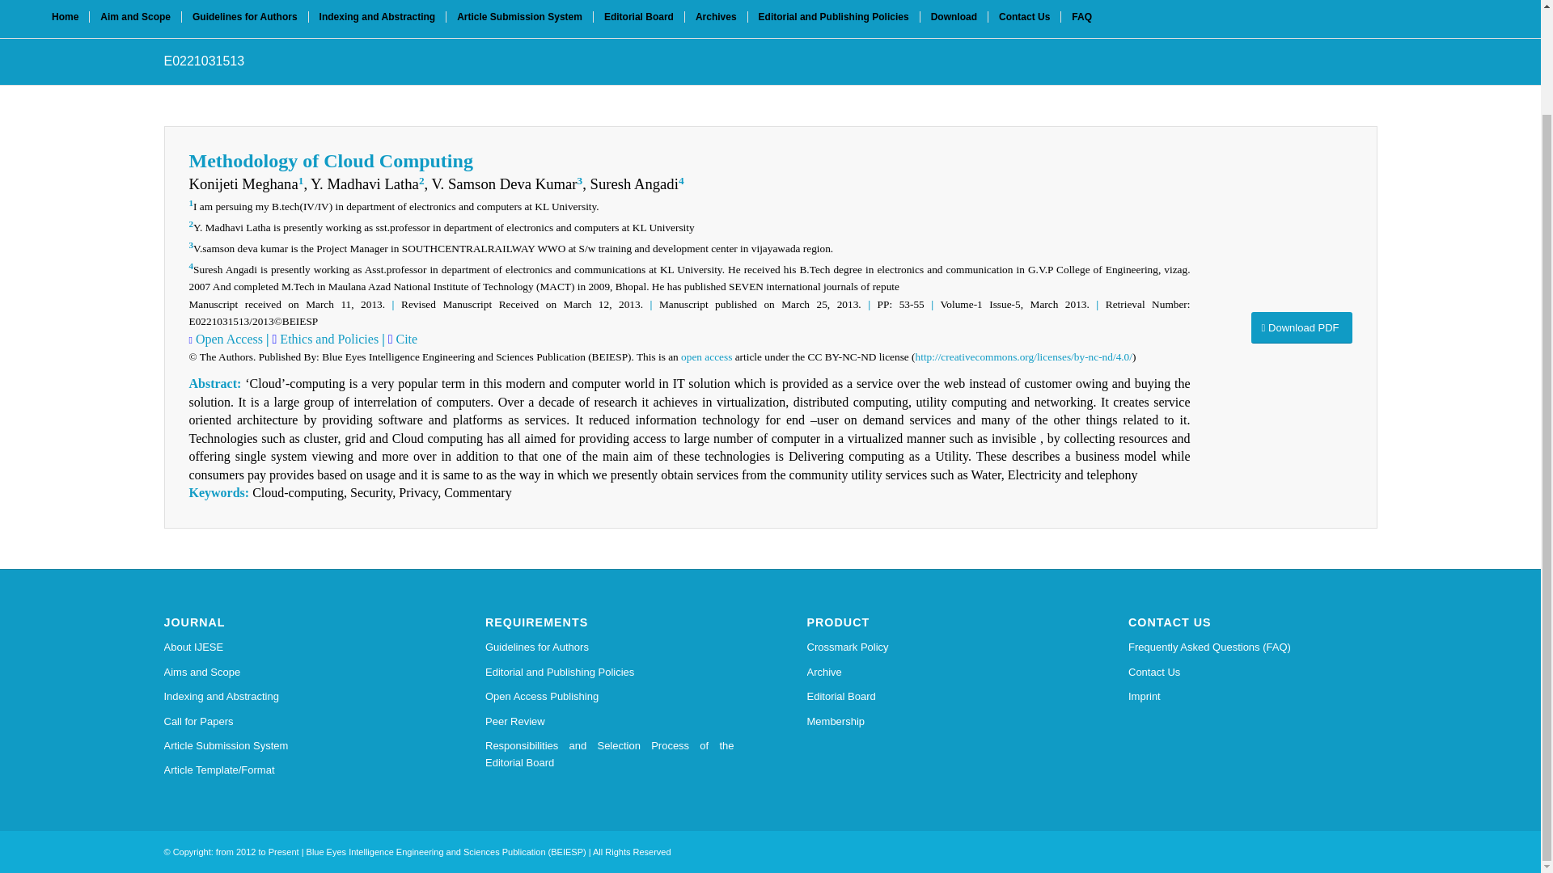 The width and height of the screenshot is (1553, 873). I want to click on About IJESE, so click(288, 647).